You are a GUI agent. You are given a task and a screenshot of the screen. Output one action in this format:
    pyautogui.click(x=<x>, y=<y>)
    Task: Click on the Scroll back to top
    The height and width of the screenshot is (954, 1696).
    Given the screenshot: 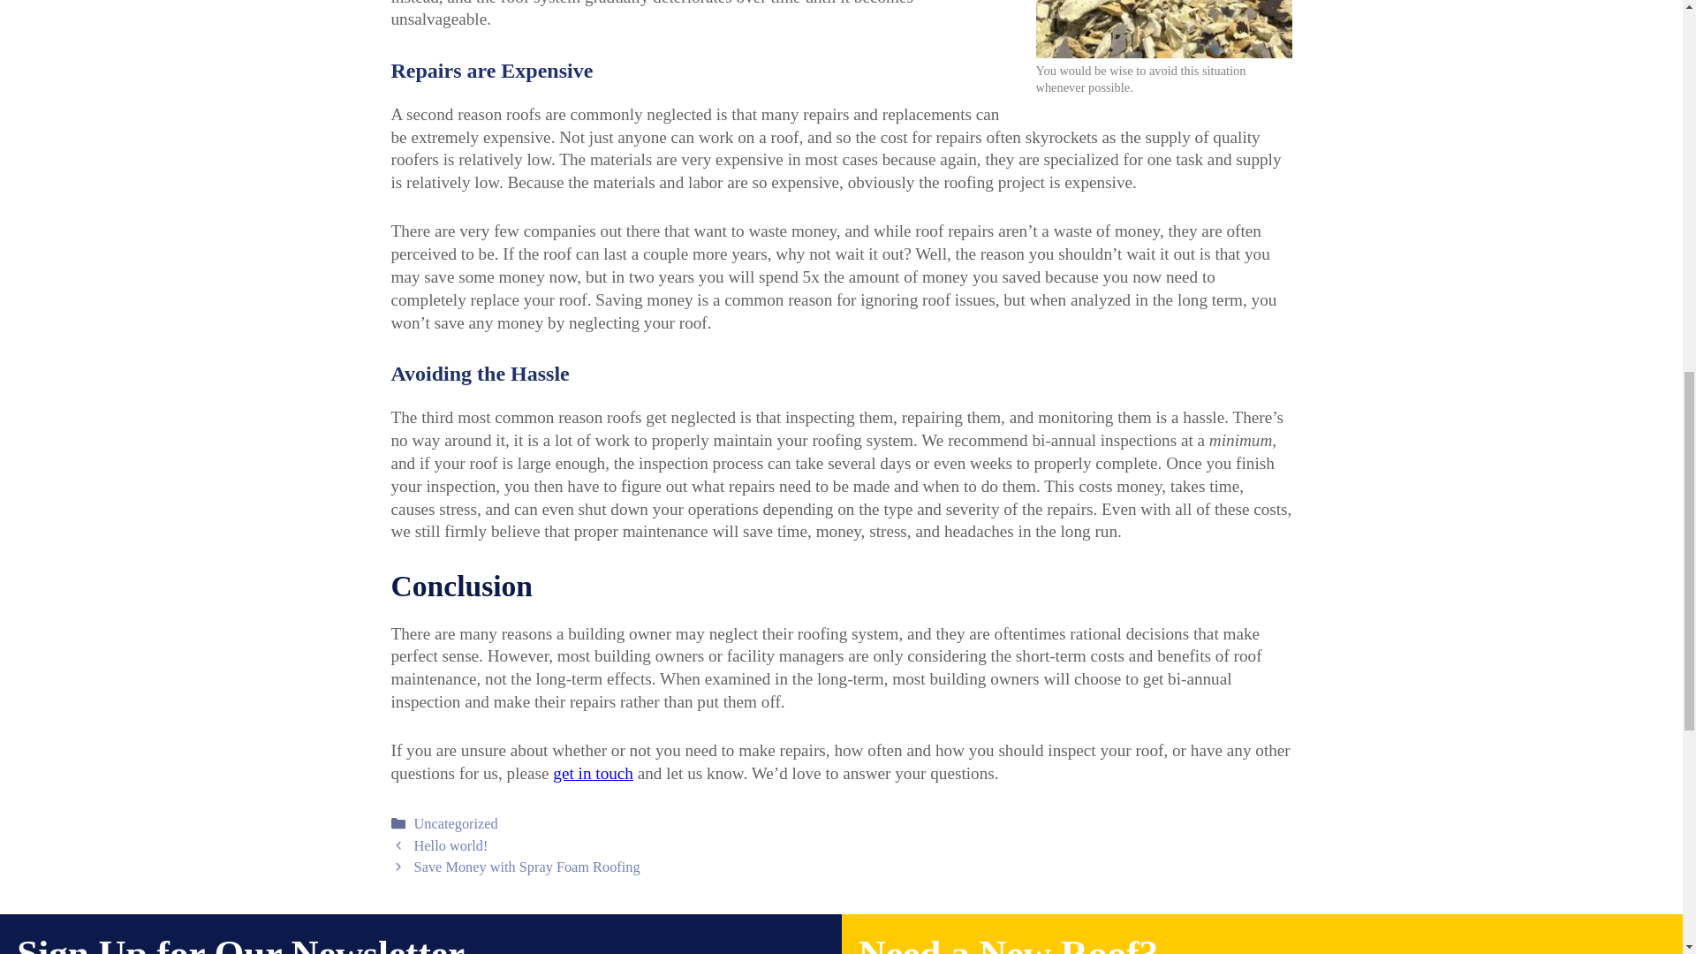 What is the action you would take?
    pyautogui.click(x=1639, y=838)
    